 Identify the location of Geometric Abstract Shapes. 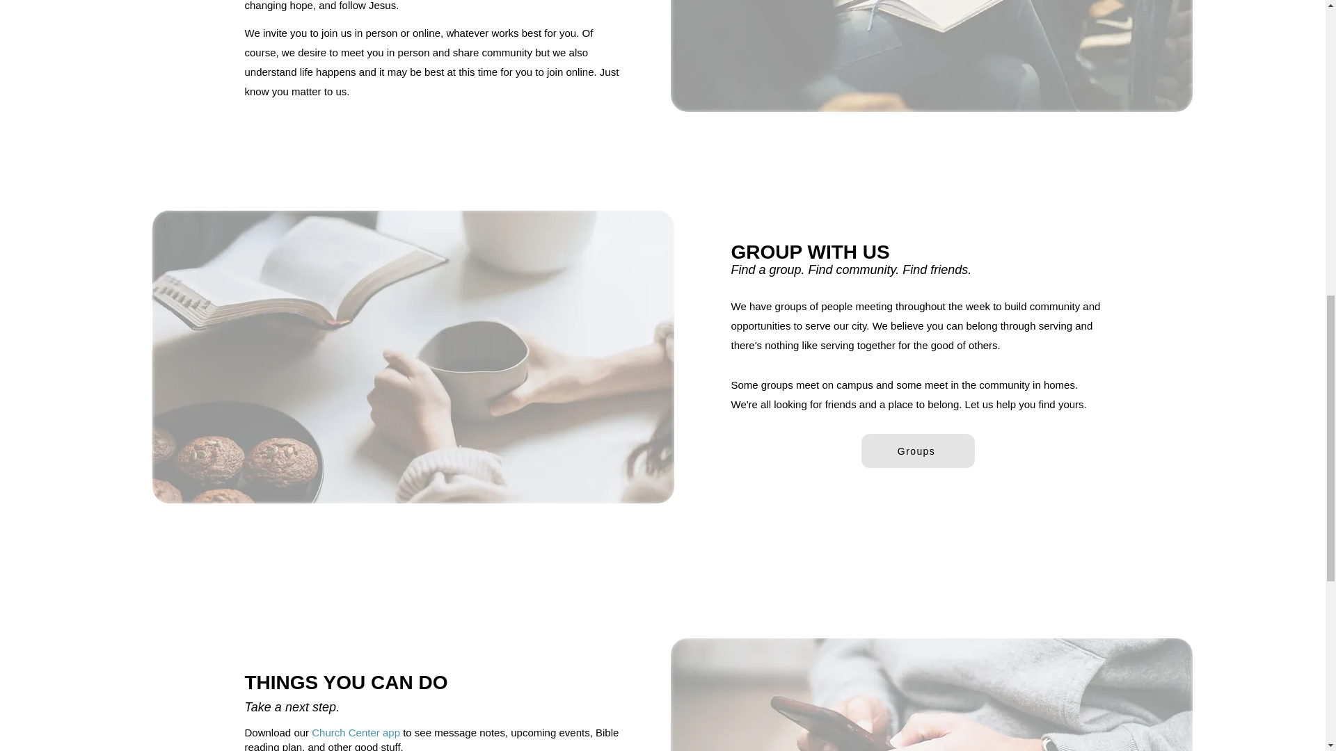
(931, 694).